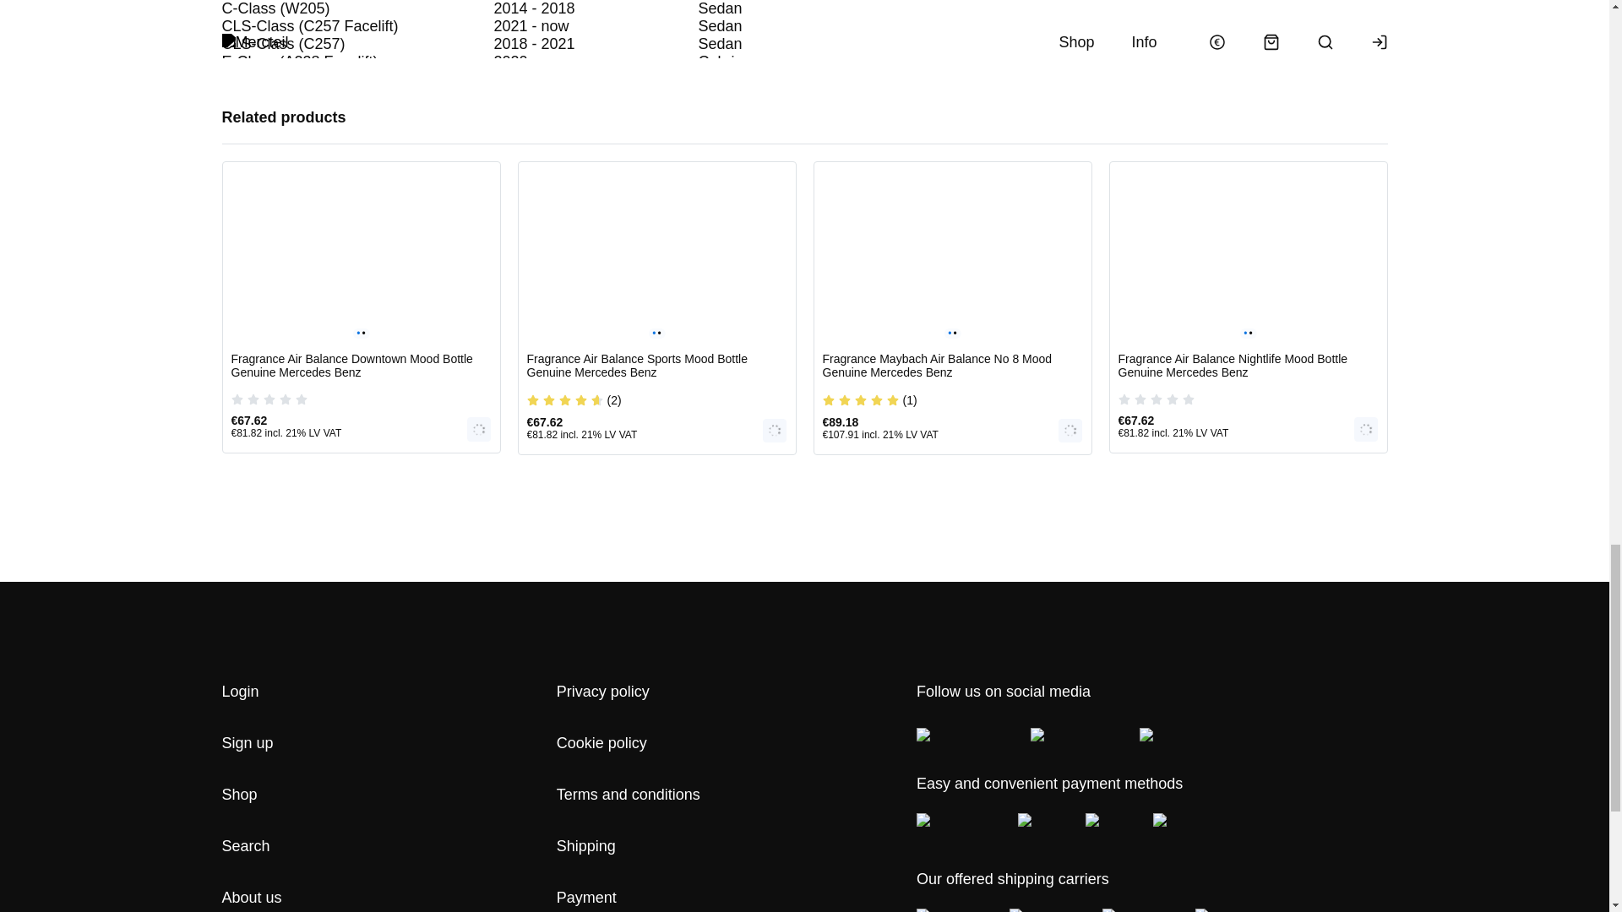  I want to click on Cookie policy, so click(601, 743).